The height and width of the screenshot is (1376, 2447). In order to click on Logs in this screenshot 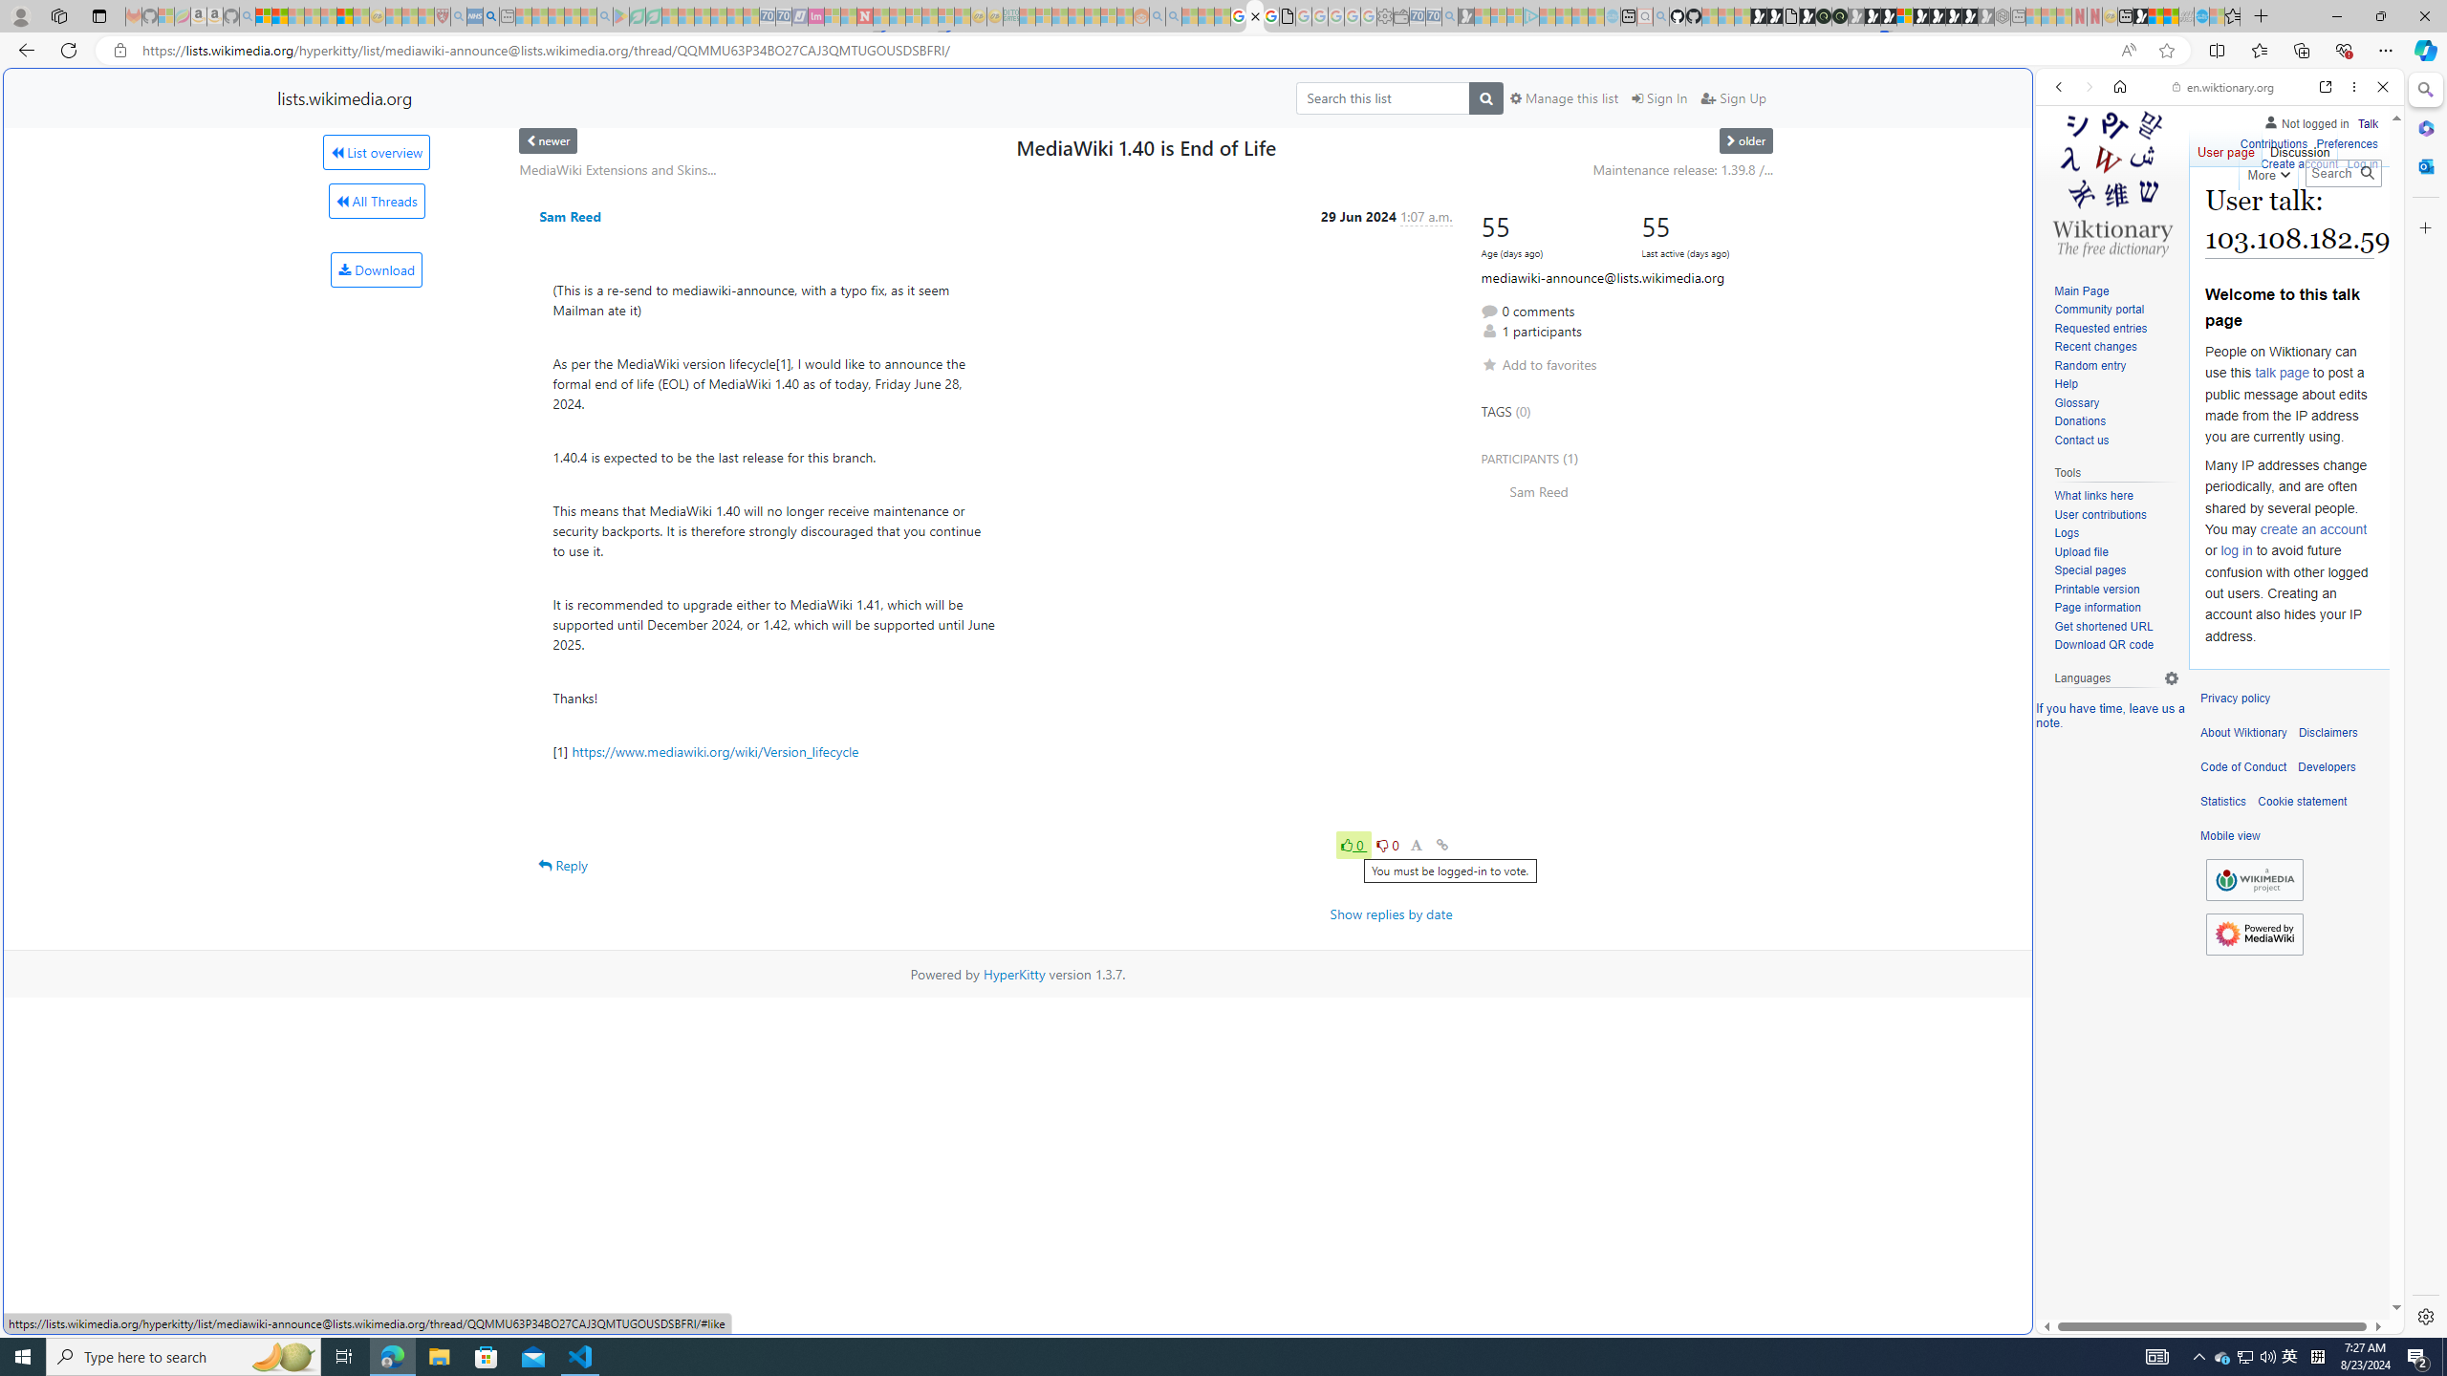, I will do `click(2067, 533)`.